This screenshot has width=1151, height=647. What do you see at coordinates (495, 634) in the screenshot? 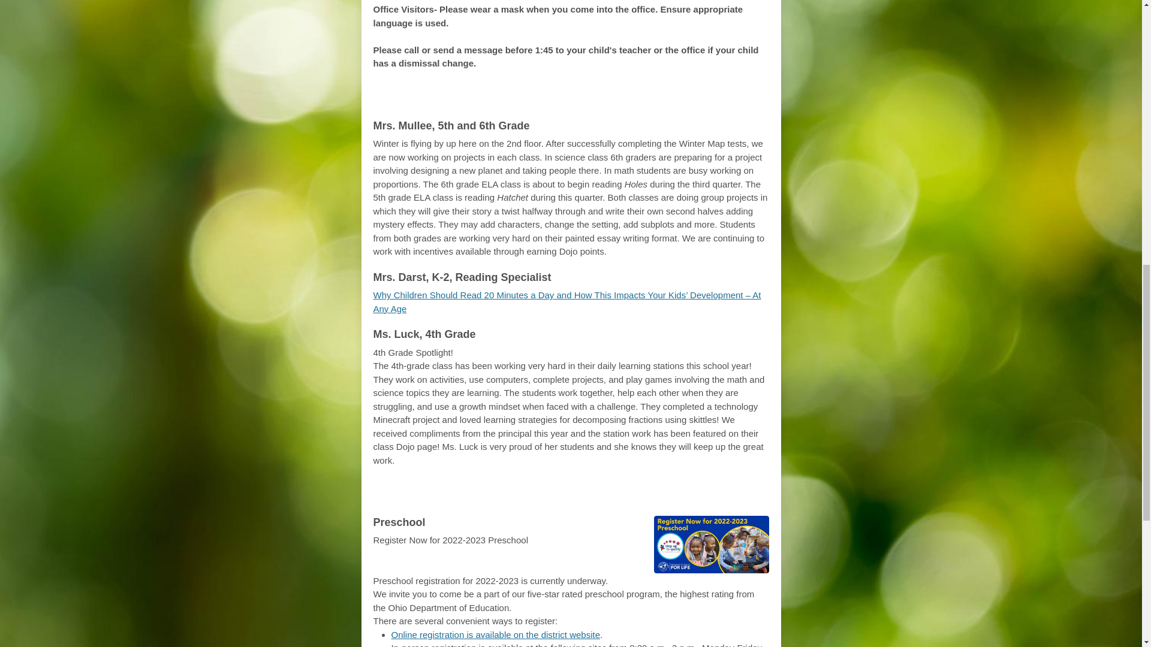
I see `Online registration is available on the district website` at bounding box center [495, 634].